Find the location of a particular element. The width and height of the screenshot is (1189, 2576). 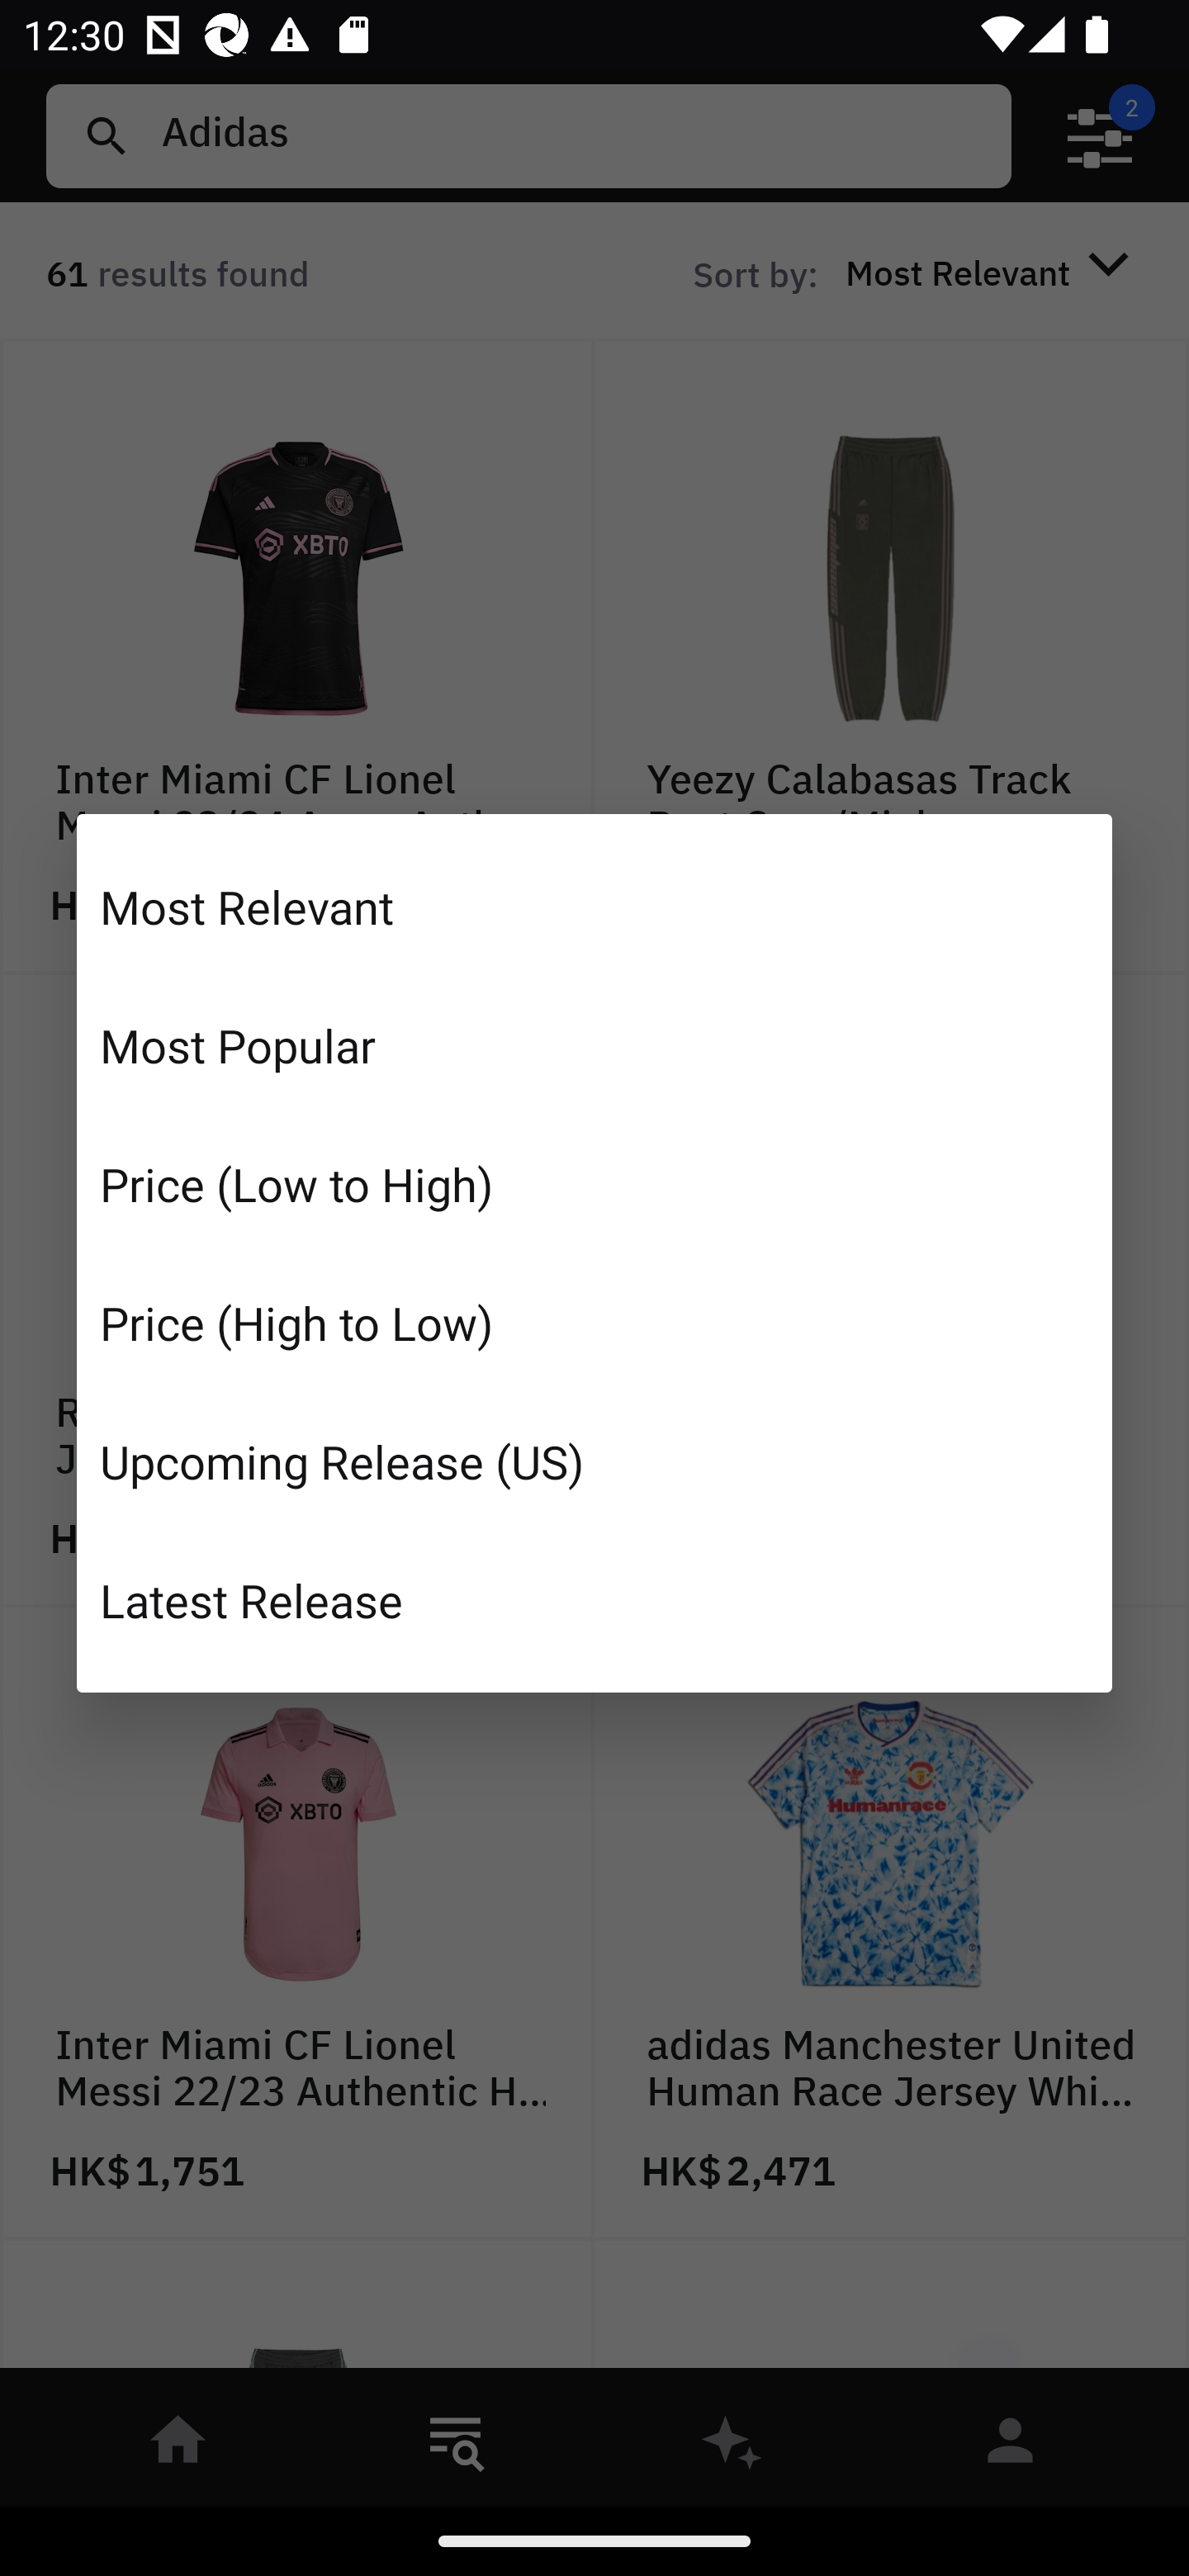

Latest Release is located at coordinates (594, 1599).